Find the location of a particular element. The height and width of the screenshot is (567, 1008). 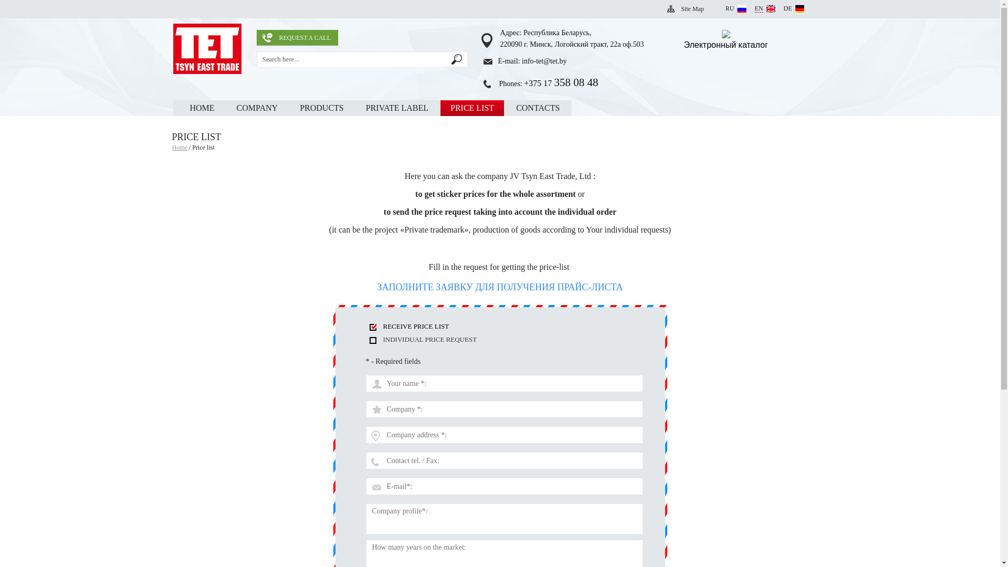

Go! is located at coordinates (457, 59).